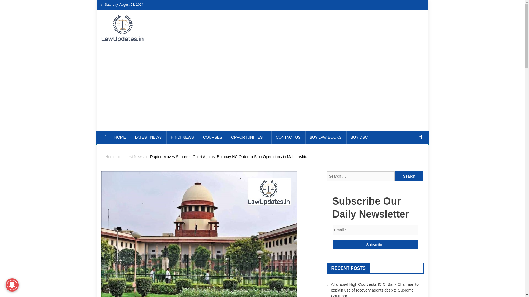  I want to click on BUY DSC, so click(359, 137).